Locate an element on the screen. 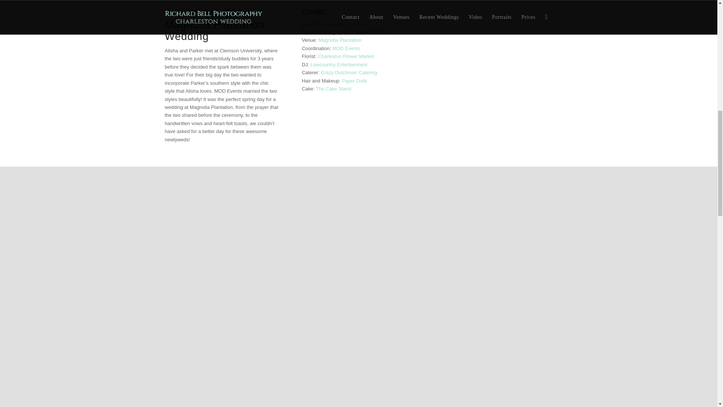 The image size is (723, 407). Lowcountry Entertainment is located at coordinates (339, 65).